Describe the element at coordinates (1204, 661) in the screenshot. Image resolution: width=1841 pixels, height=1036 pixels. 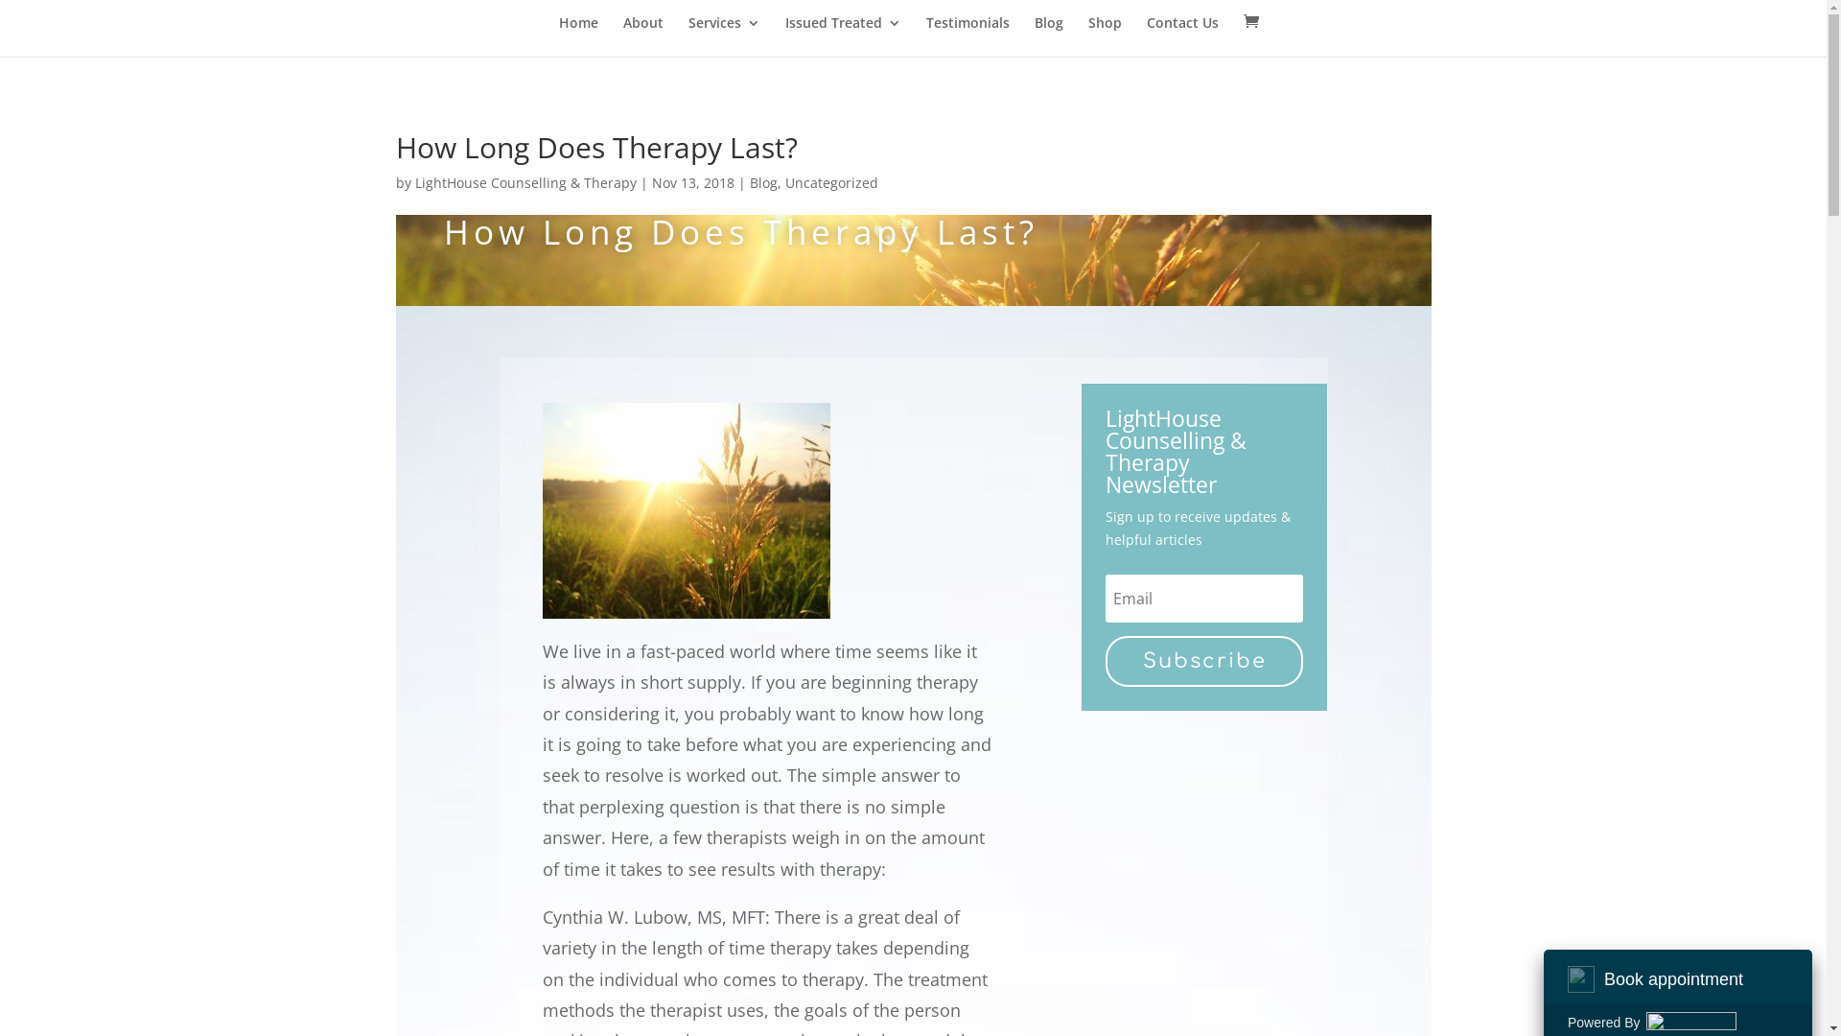
I see `Subscribe` at that location.